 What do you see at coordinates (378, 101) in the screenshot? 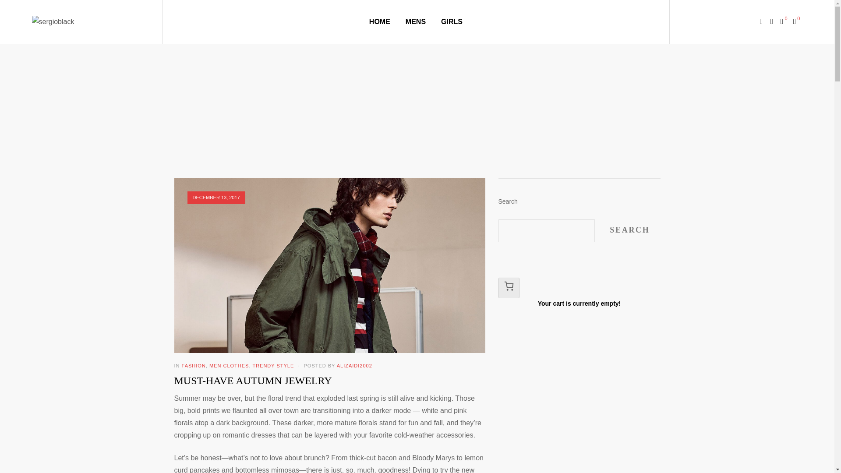
I see `Home` at bounding box center [378, 101].